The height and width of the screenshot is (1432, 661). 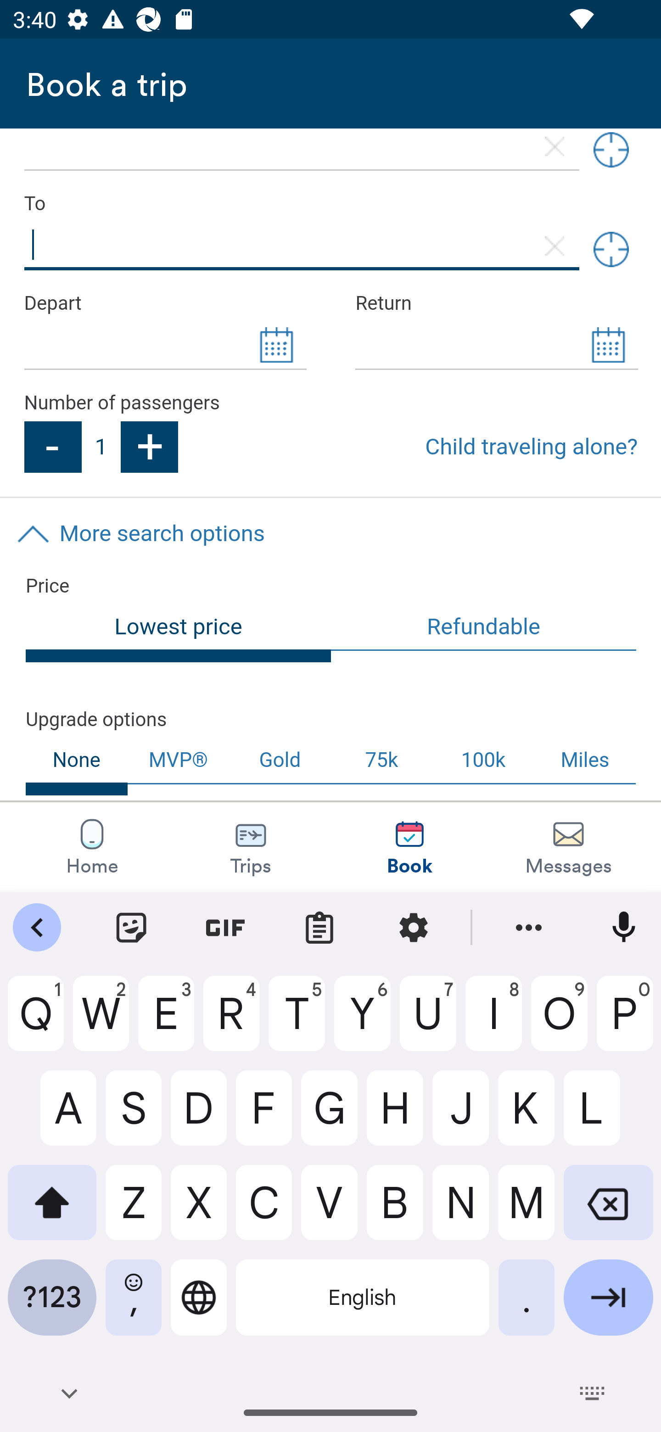 What do you see at coordinates (52, 447) in the screenshot?
I see `-` at bounding box center [52, 447].